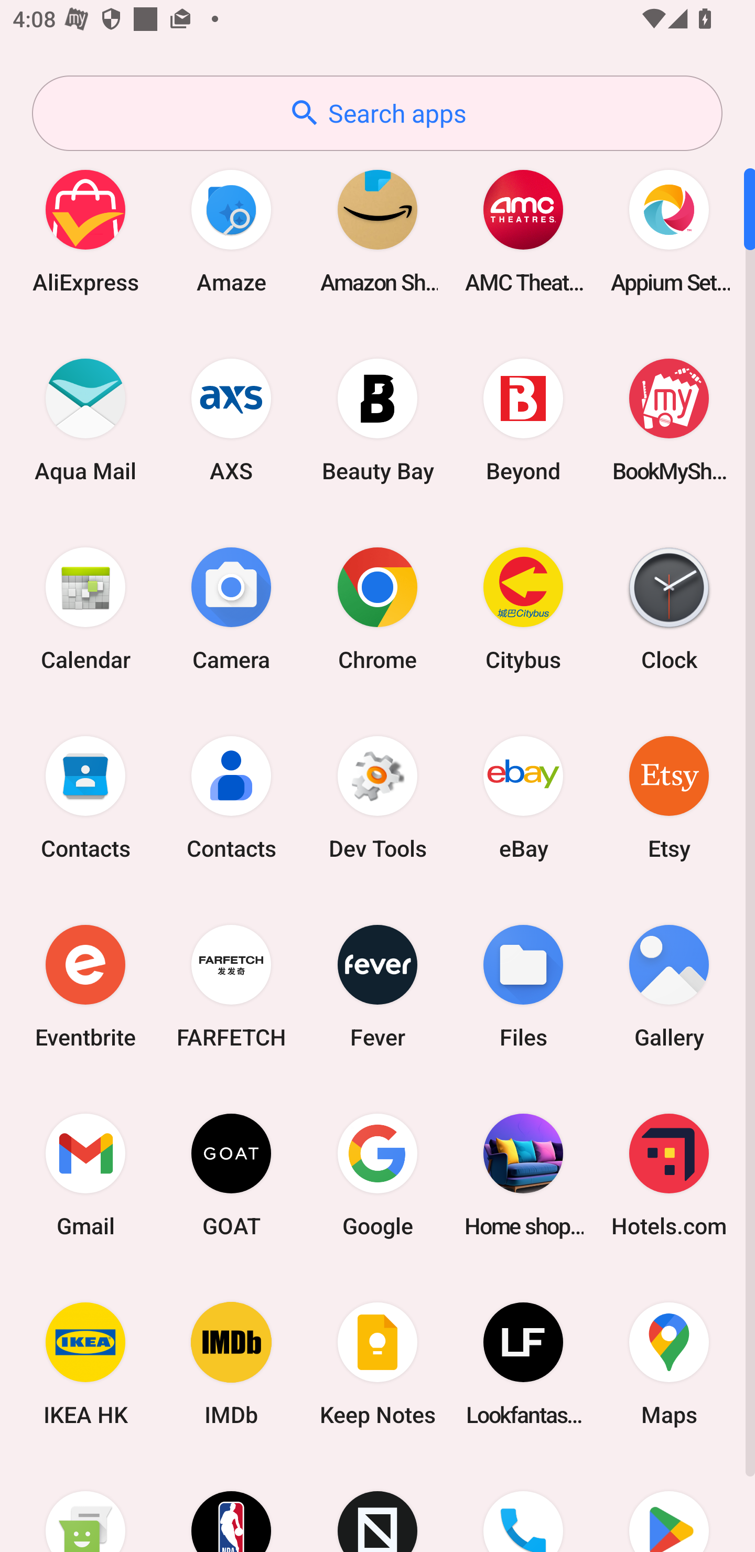 This screenshot has height=1552, width=755. I want to click on Beyond, so click(523, 419).